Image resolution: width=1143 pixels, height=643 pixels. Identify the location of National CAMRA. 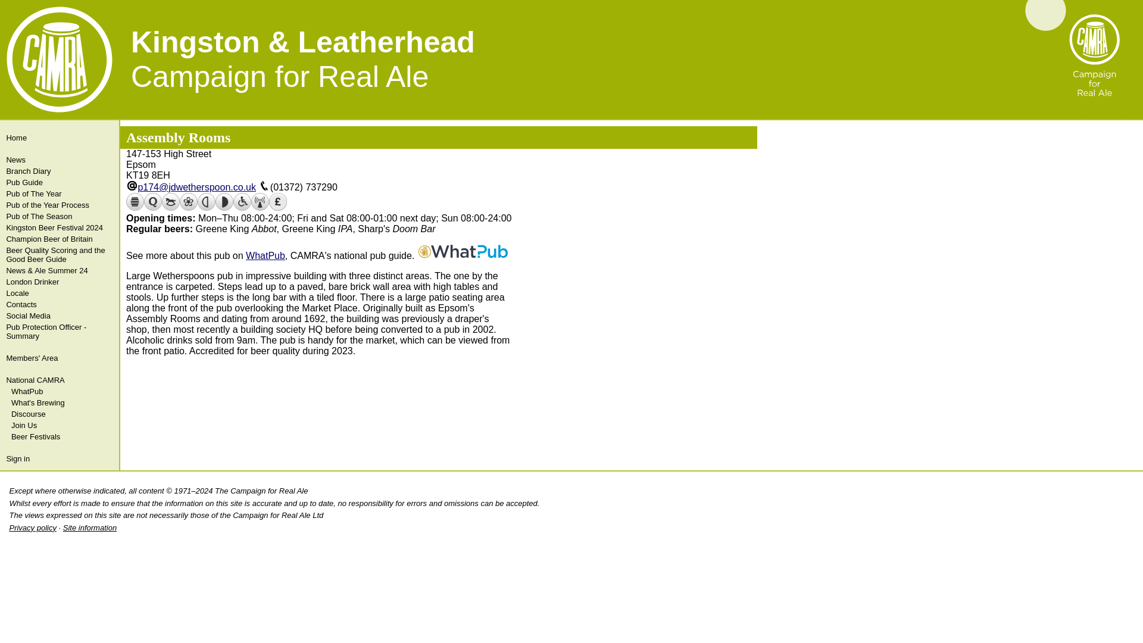
(58, 380).